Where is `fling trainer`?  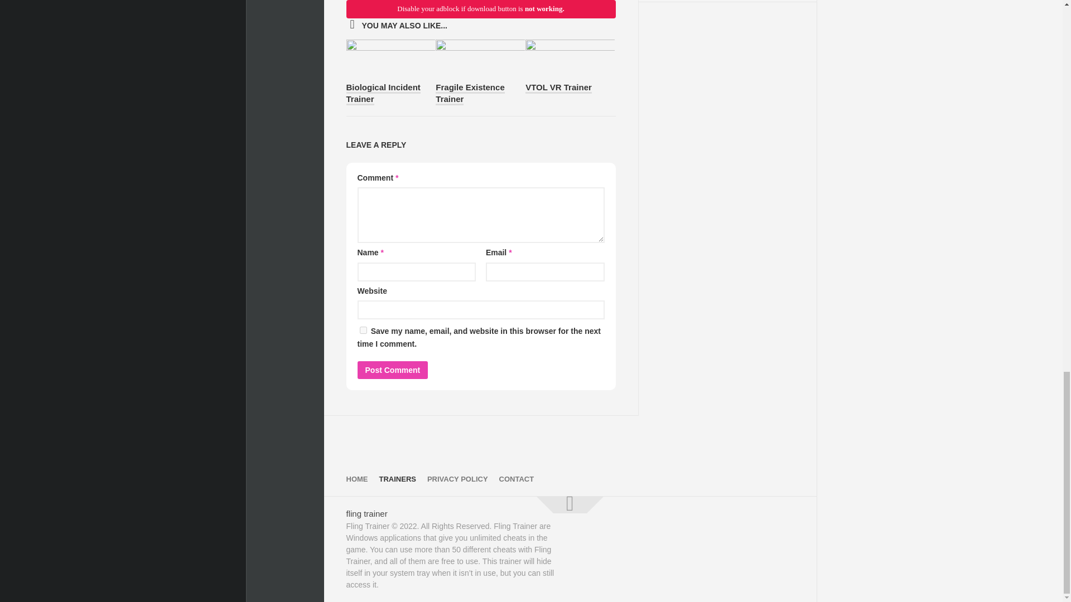 fling trainer is located at coordinates (366, 513).